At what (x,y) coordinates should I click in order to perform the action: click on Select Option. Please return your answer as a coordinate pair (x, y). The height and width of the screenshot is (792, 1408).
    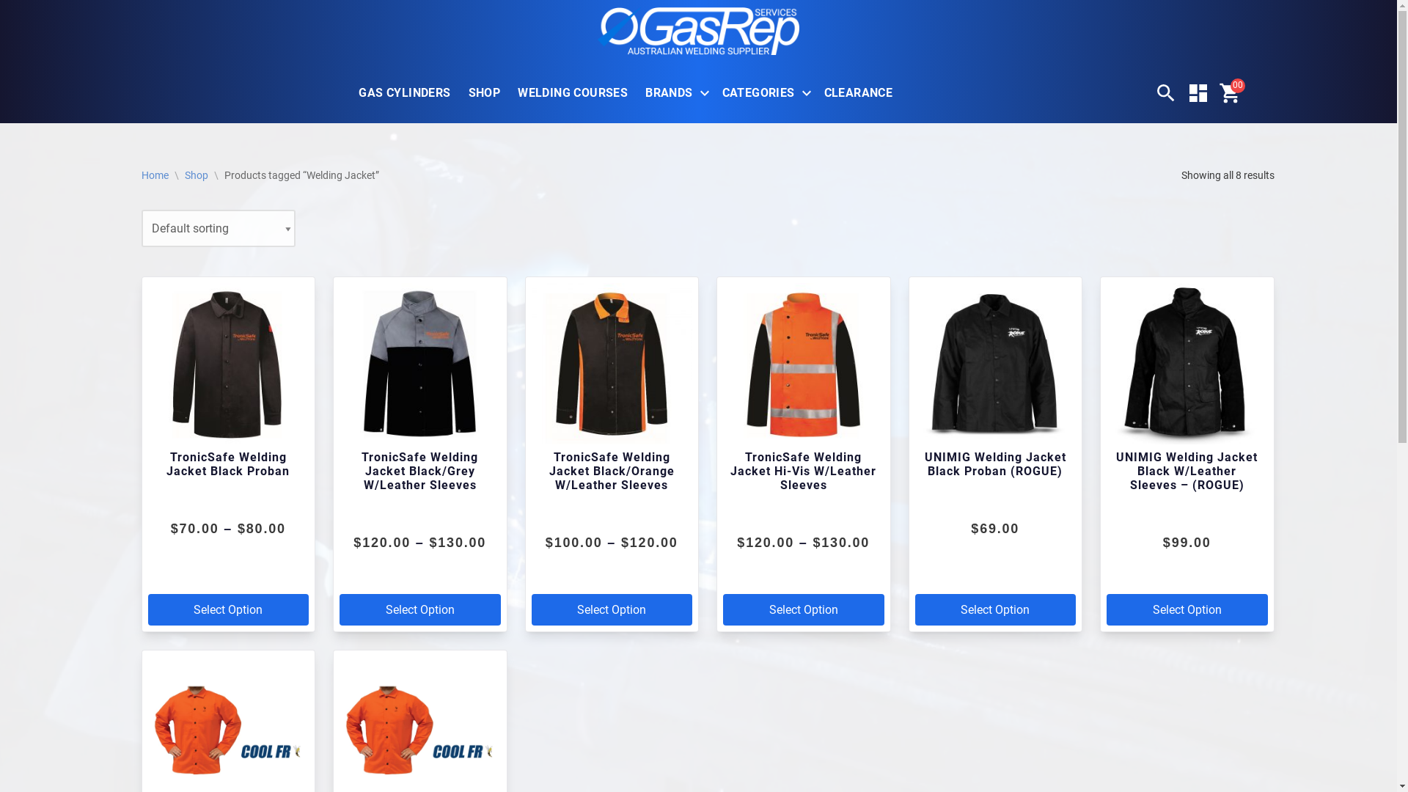
    Looking at the image, I should click on (612, 610).